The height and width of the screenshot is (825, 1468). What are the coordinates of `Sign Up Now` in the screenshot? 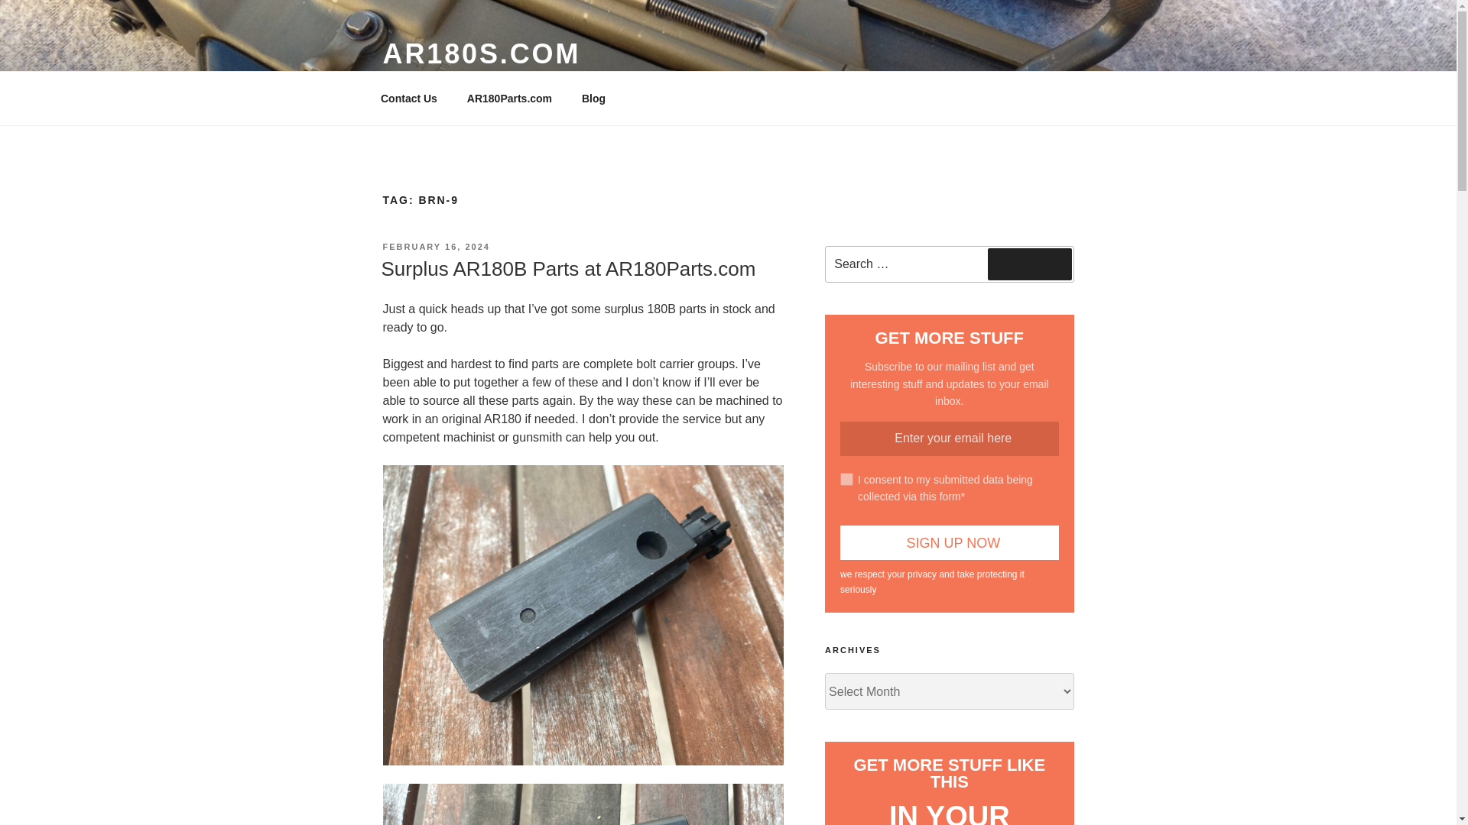 It's located at (949, 542).